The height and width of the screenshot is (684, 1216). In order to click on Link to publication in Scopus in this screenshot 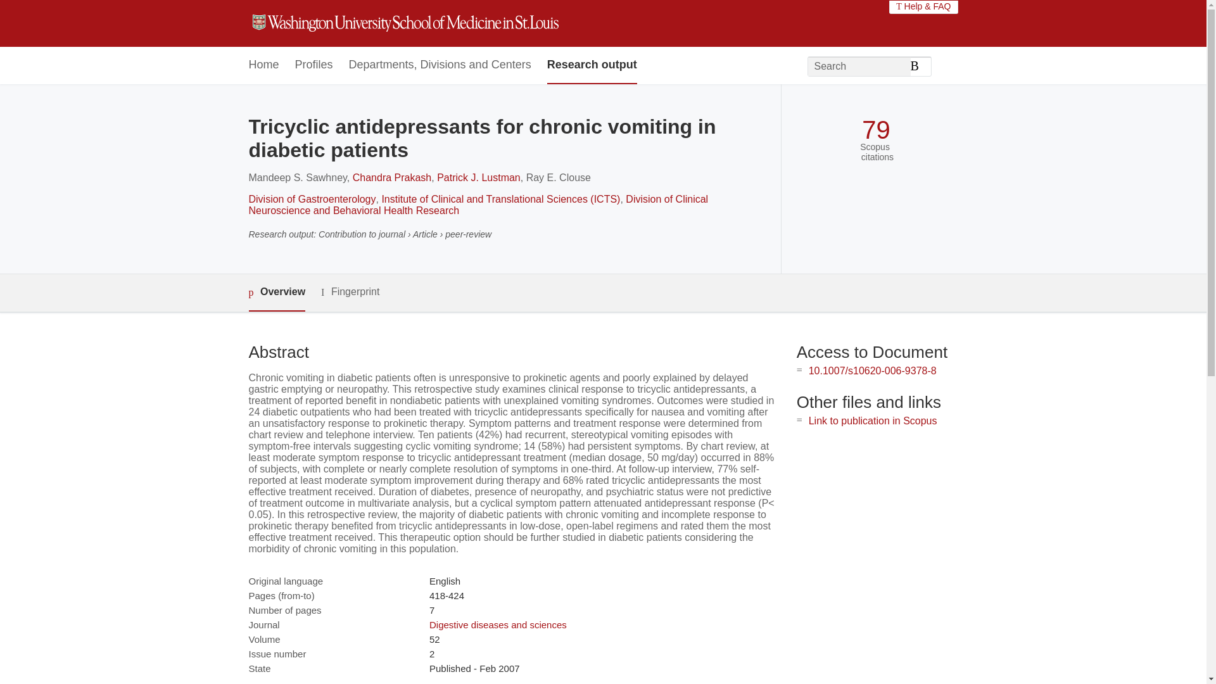, I will do `click(873, 421)`.